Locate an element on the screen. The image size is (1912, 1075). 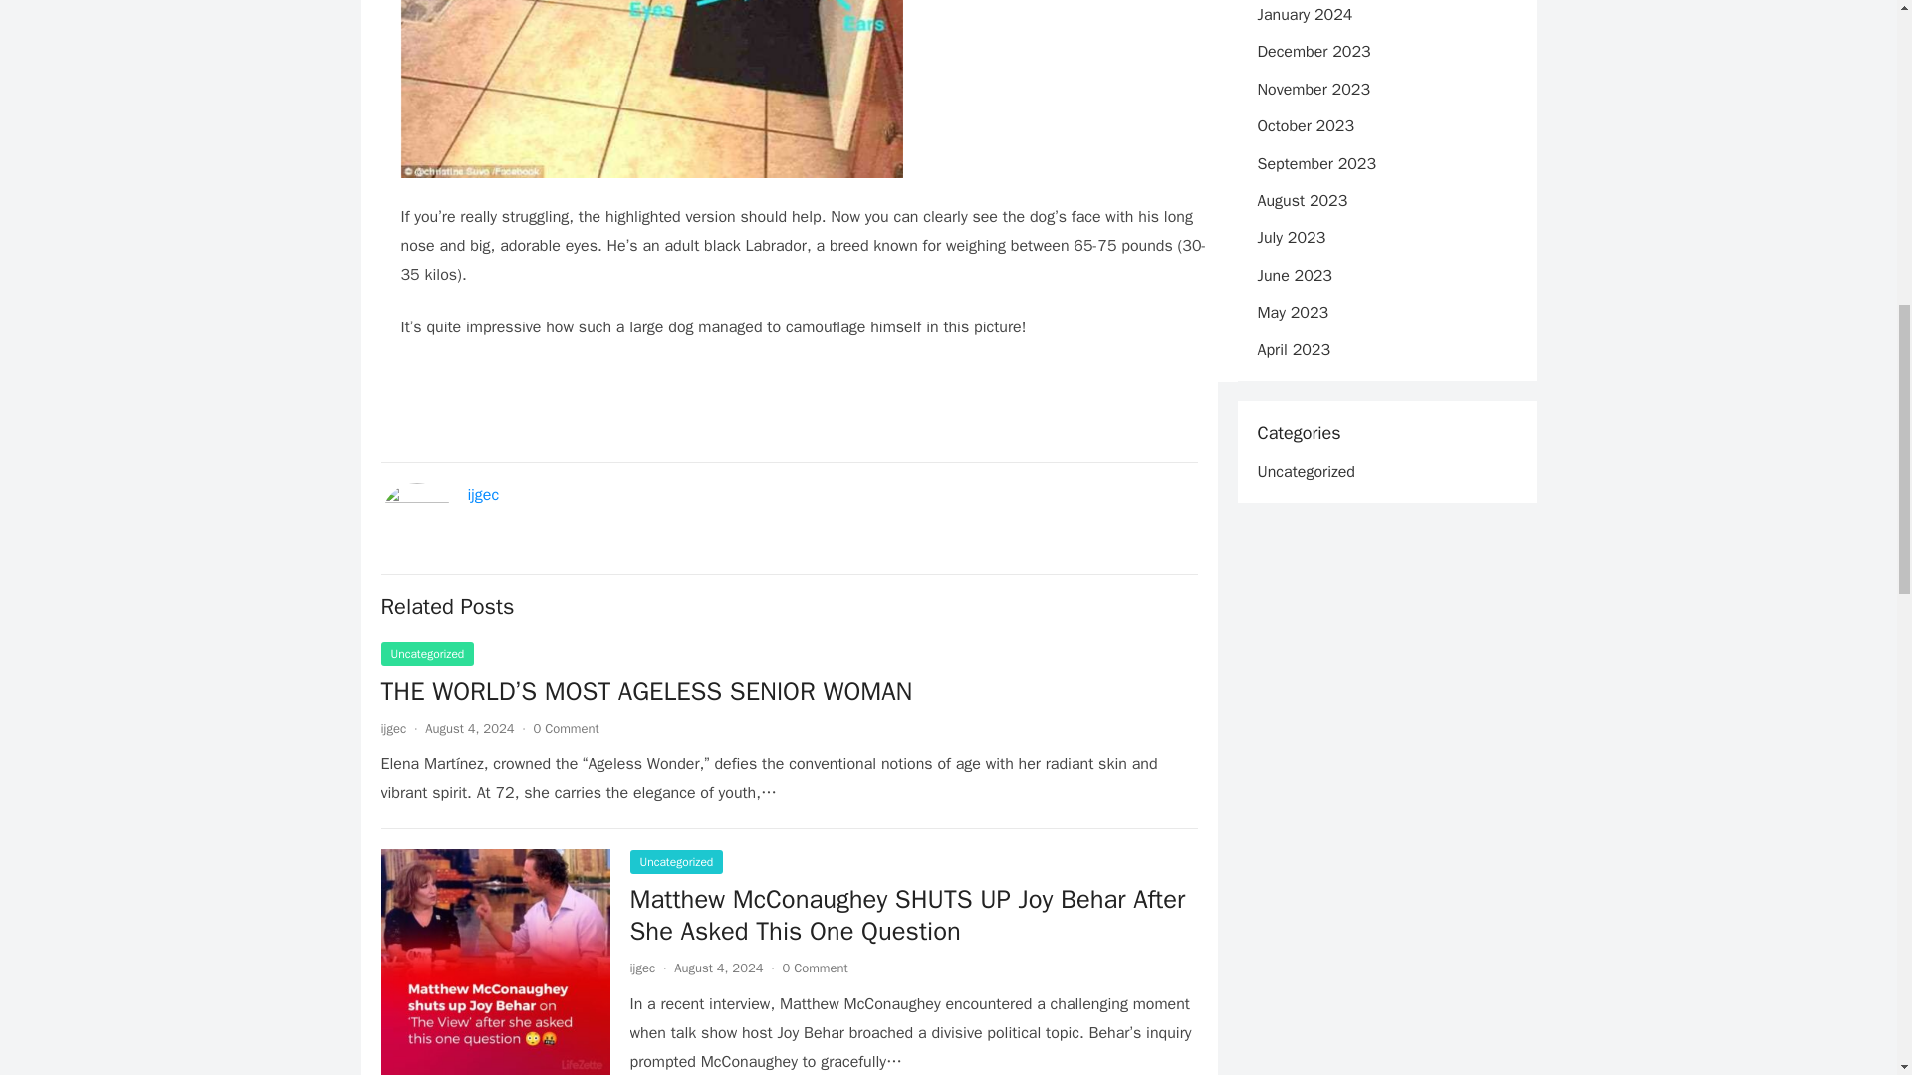
ijgec is located at coordinates (641, 967).